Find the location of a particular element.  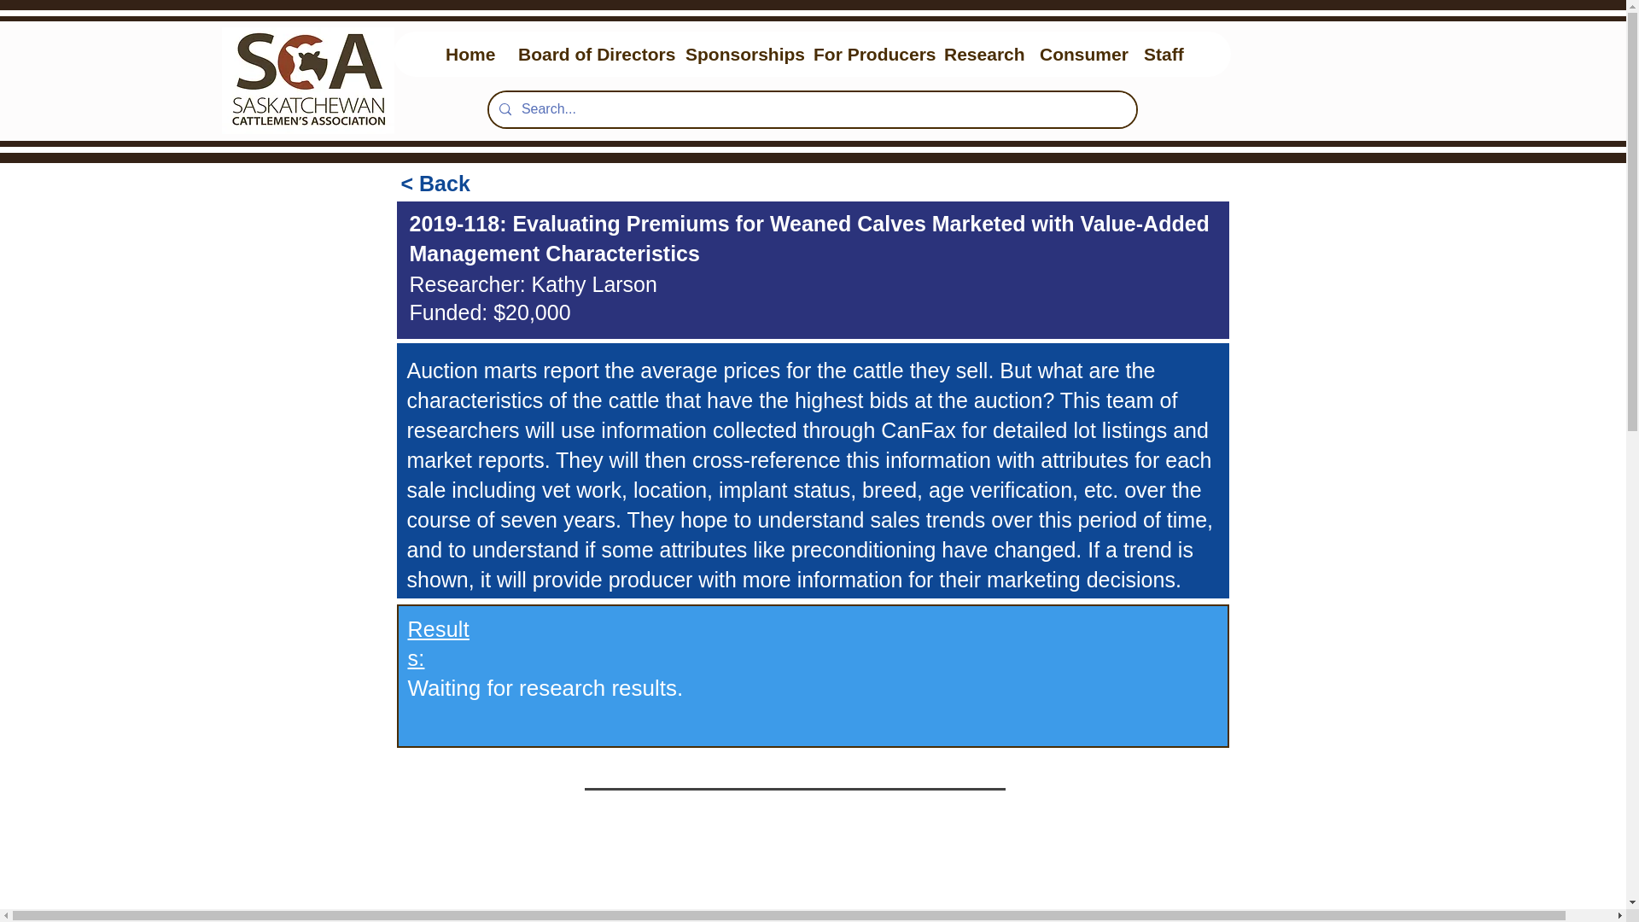

For Producers is located at coordinates (865, 53).